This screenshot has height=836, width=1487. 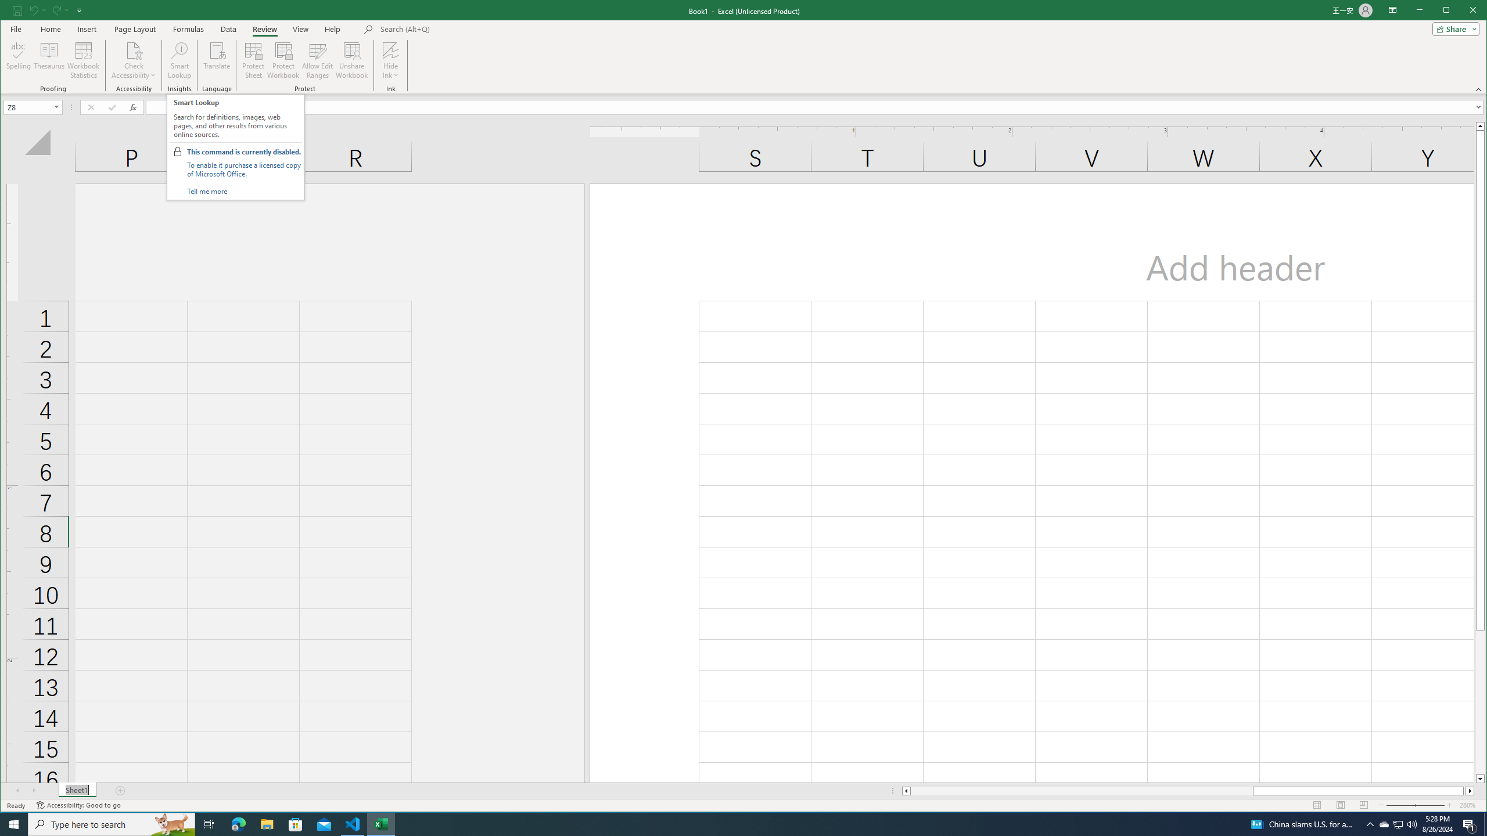 What do you see at coordinates (381, 824) in the screenshot?
I see `Excel - 1 running window` at bounding box center [381, 824].